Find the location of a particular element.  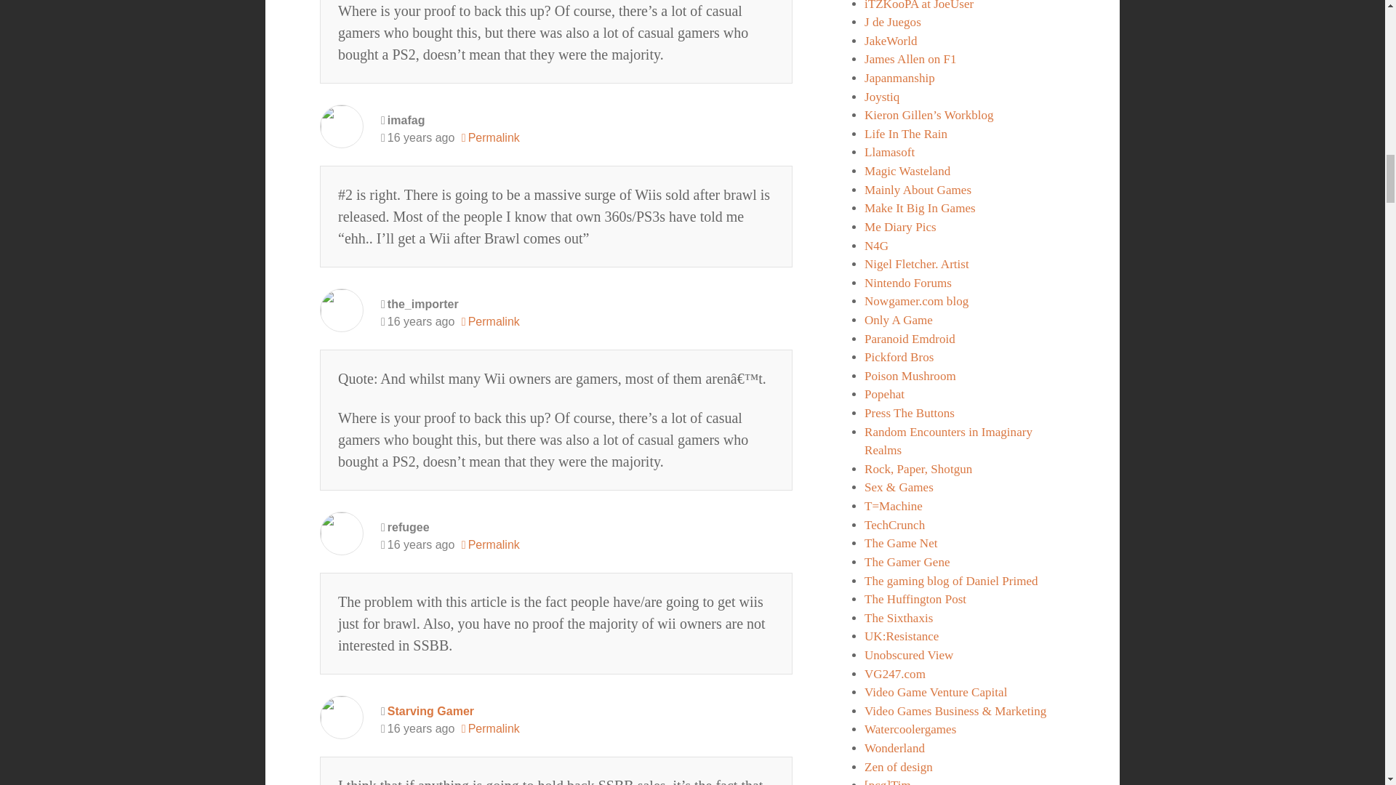

Saturday, February 16, 2008, 7:36 pm is located at coordinates (417, 729).